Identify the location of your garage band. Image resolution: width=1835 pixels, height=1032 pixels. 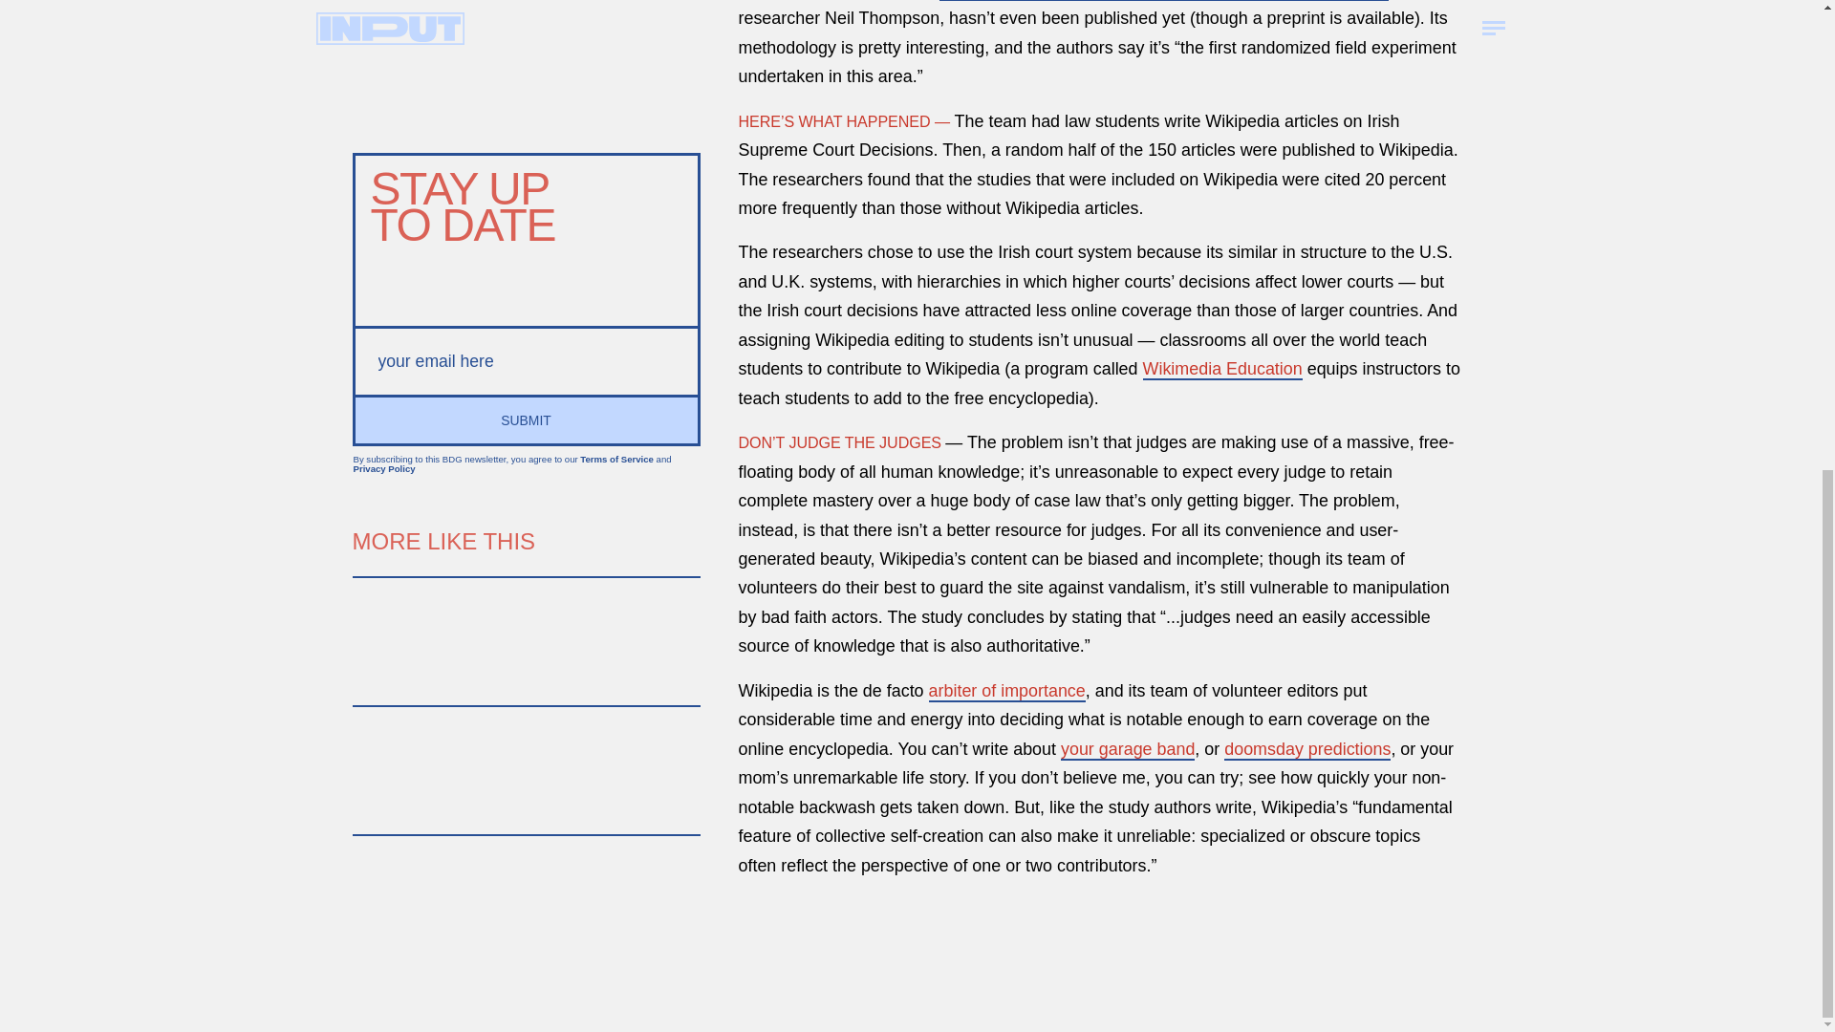
(1127, 749).